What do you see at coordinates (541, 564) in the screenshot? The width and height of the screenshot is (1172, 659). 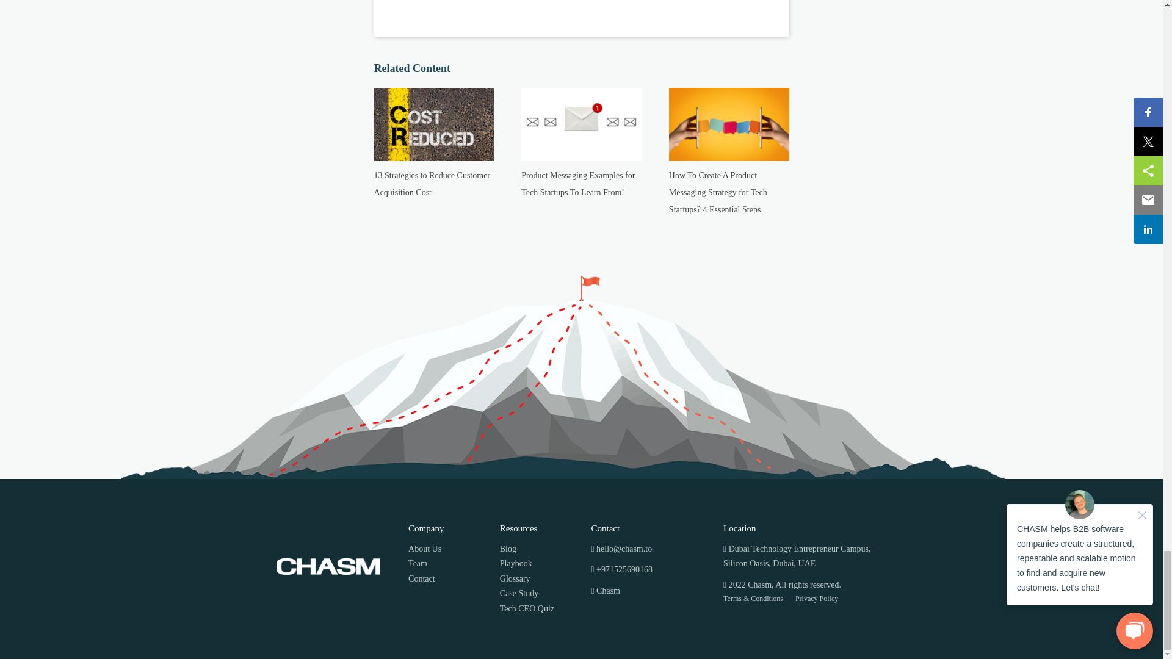 I see `Playbook` at bounding box center [541, 564].